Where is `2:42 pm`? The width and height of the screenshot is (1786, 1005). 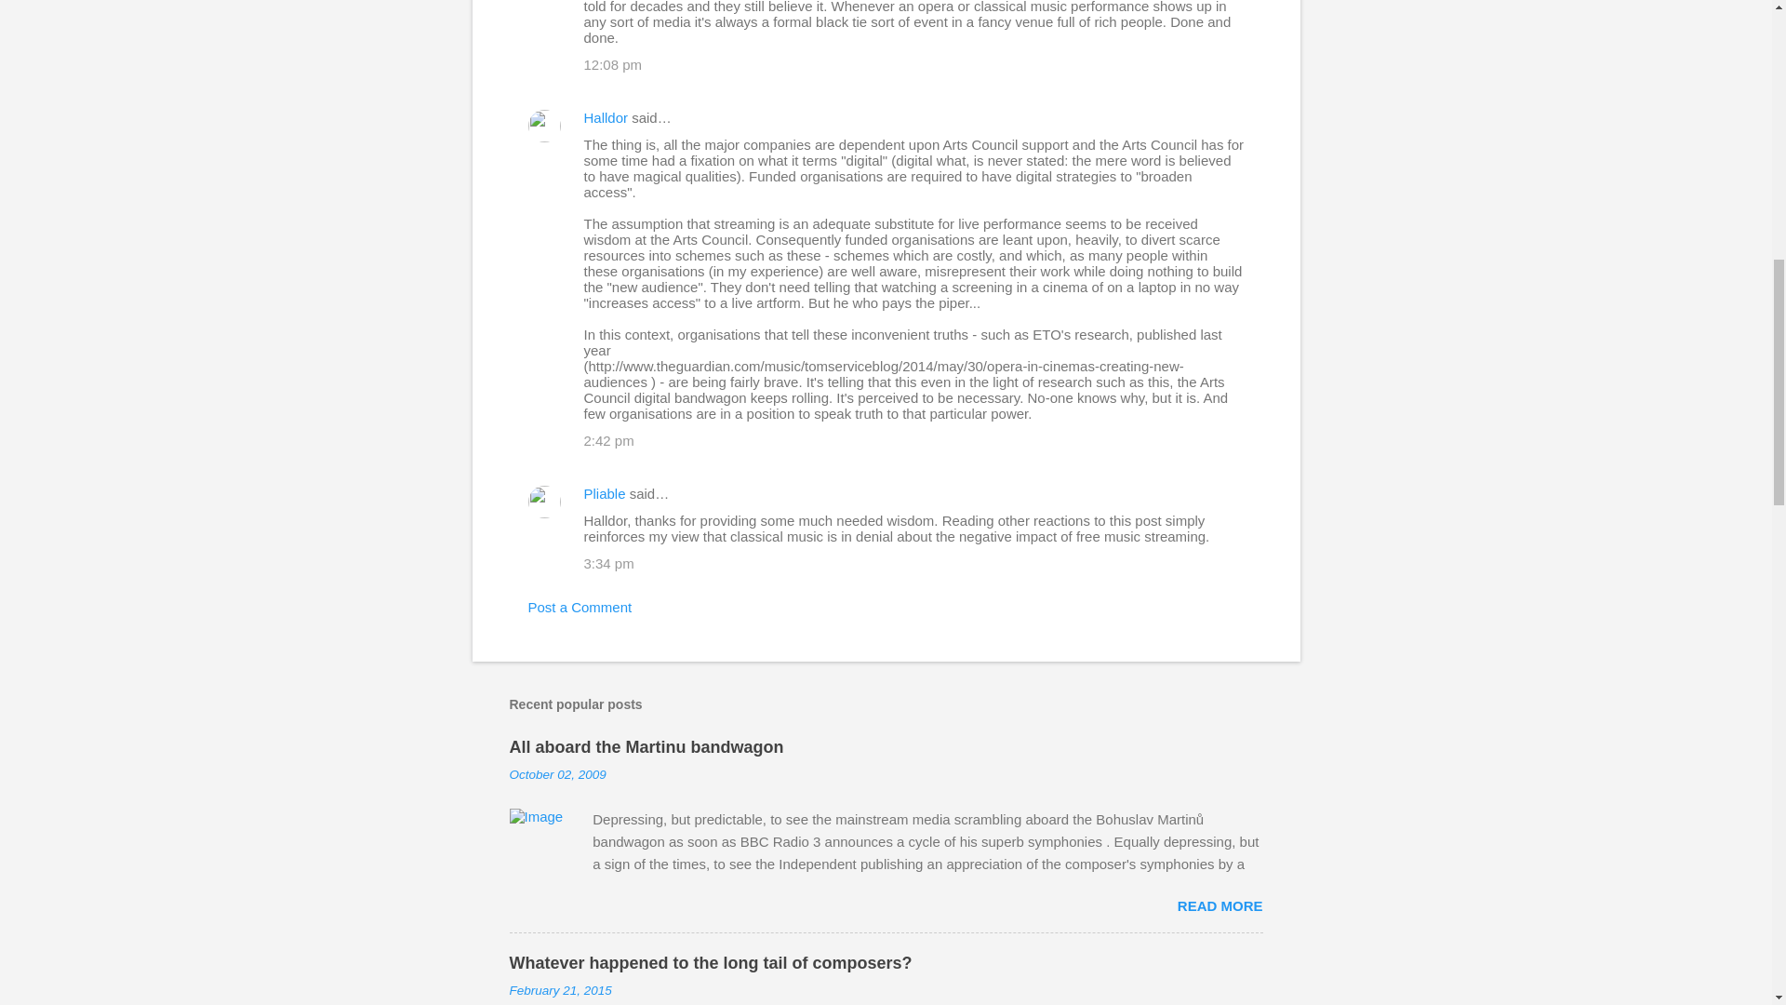 2:42 pm is located at coordinates (608, 440).